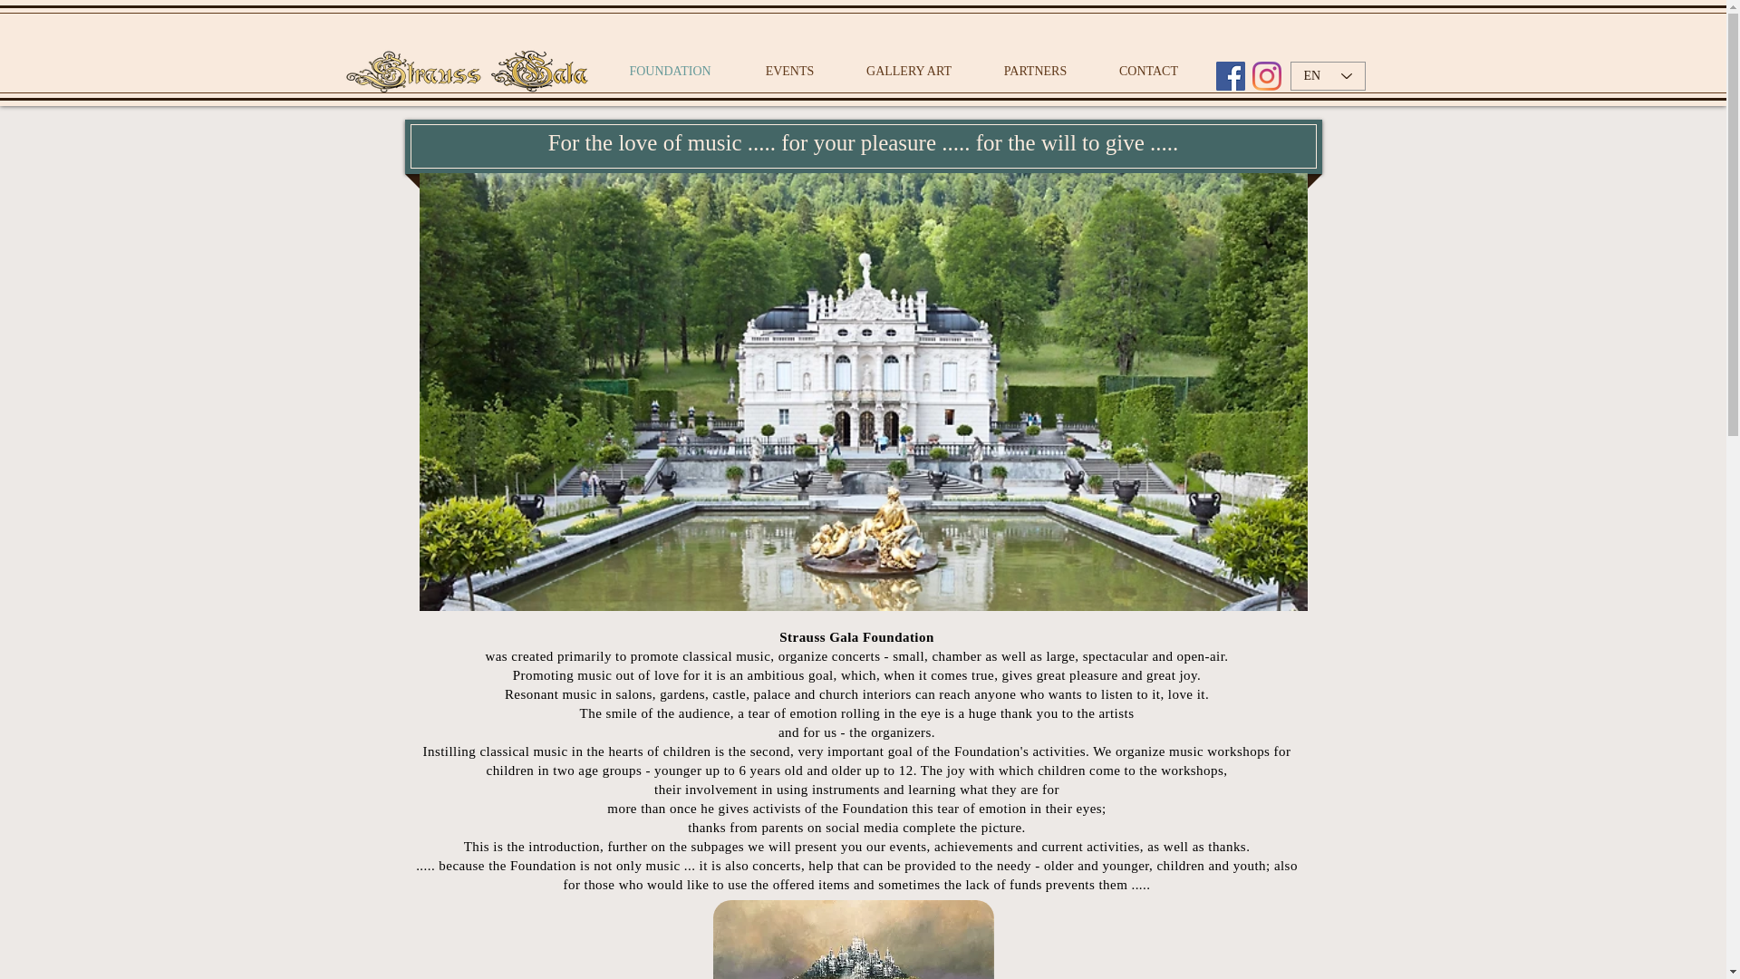 Image resolution: width=1740 pixels, height=979 pixels. What do you see at coordinates (788, 72) in the screenshot?
I see `EVENTS` at bounding box center [788, 72].